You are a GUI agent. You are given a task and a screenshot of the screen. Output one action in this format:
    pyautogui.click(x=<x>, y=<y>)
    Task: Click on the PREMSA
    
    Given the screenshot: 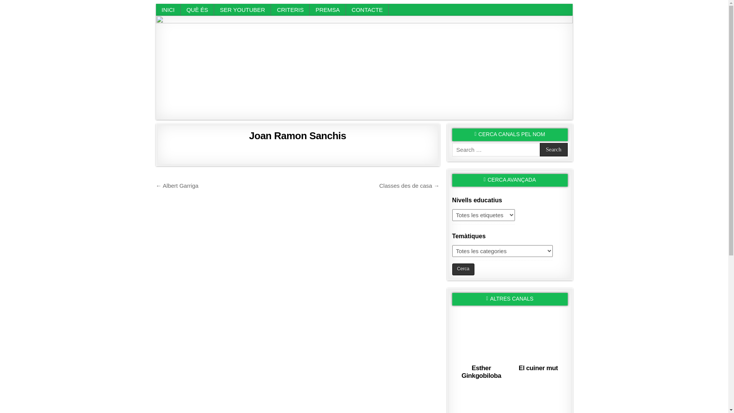 What is the action you would take?
    pyautogui.click(x=328, y=10)
    